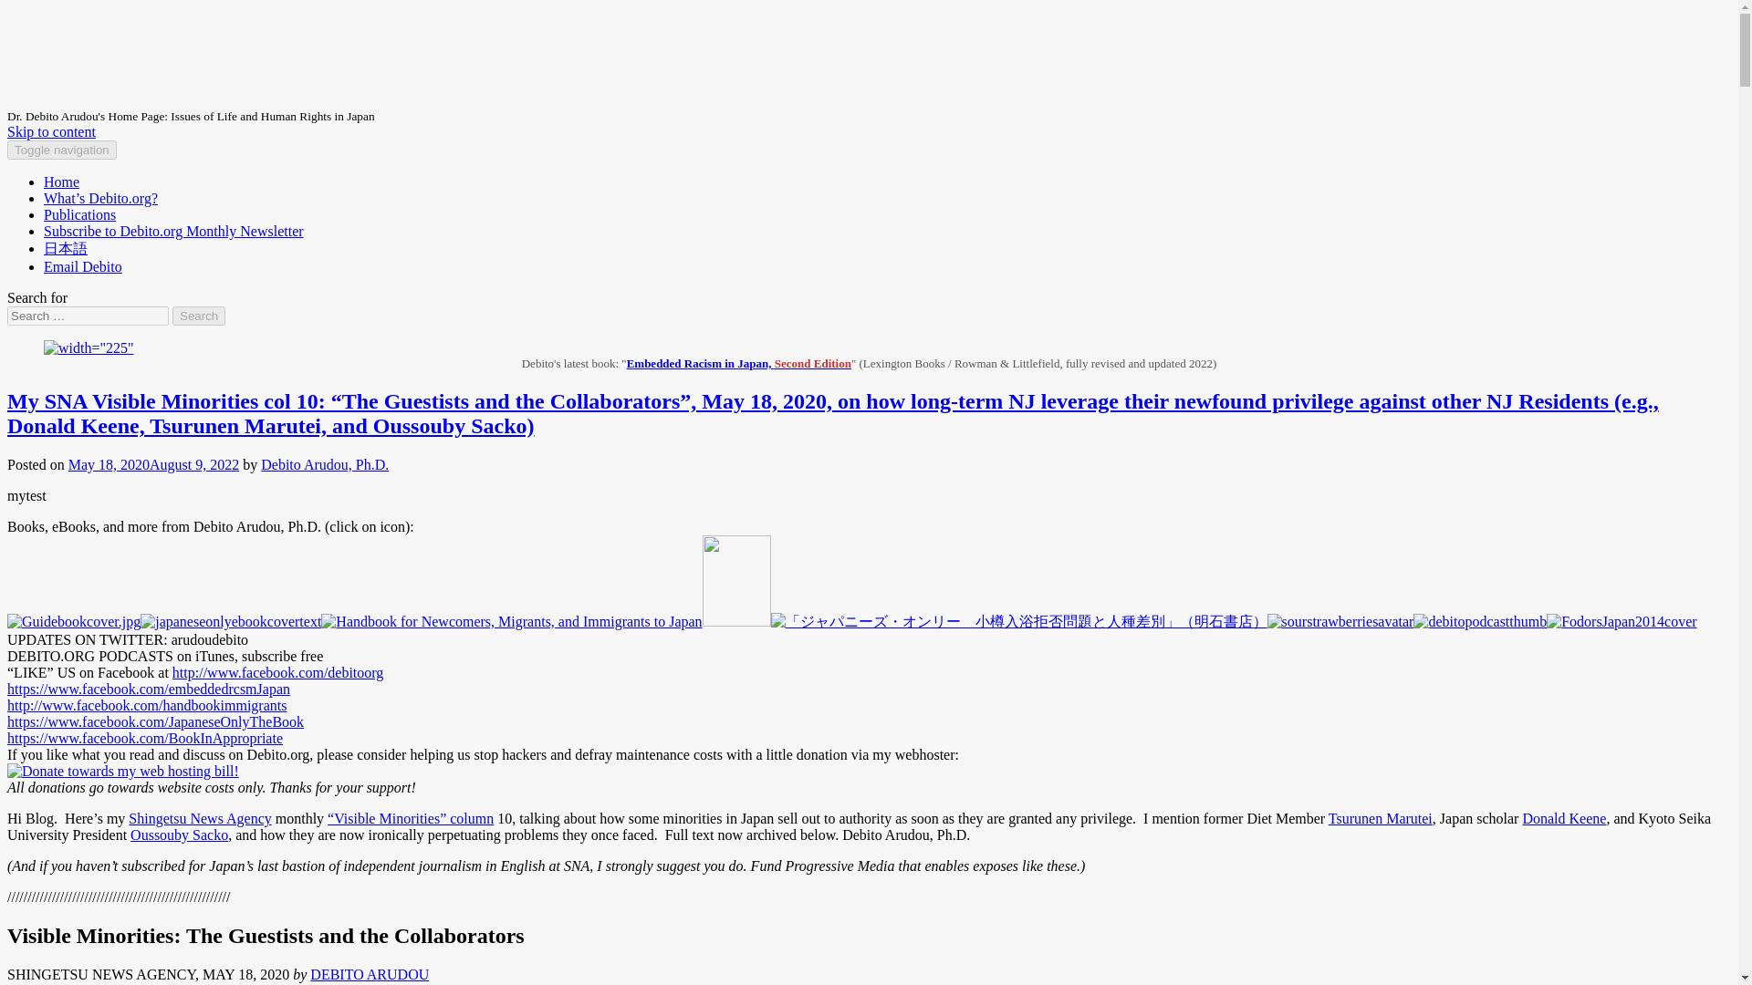 This screenshot has width=1752, height=985. Describe the element at coordinates (153, 465) in the screenshot. I see `9:16 am` at that location.